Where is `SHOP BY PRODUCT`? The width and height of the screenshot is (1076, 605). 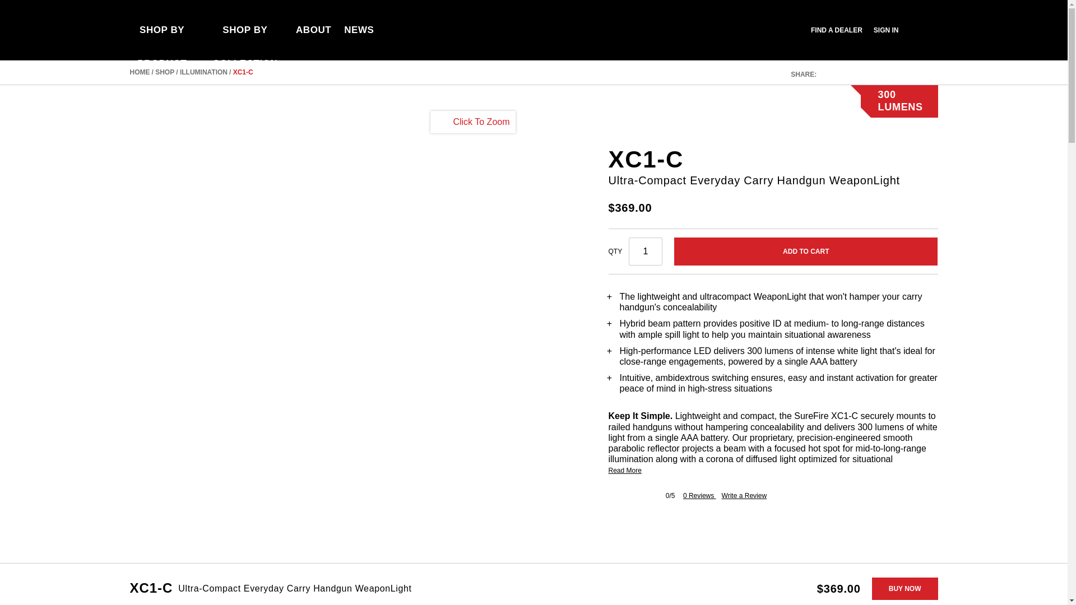
SHOP BY PRODUCT is located at coordinates (169, 30).